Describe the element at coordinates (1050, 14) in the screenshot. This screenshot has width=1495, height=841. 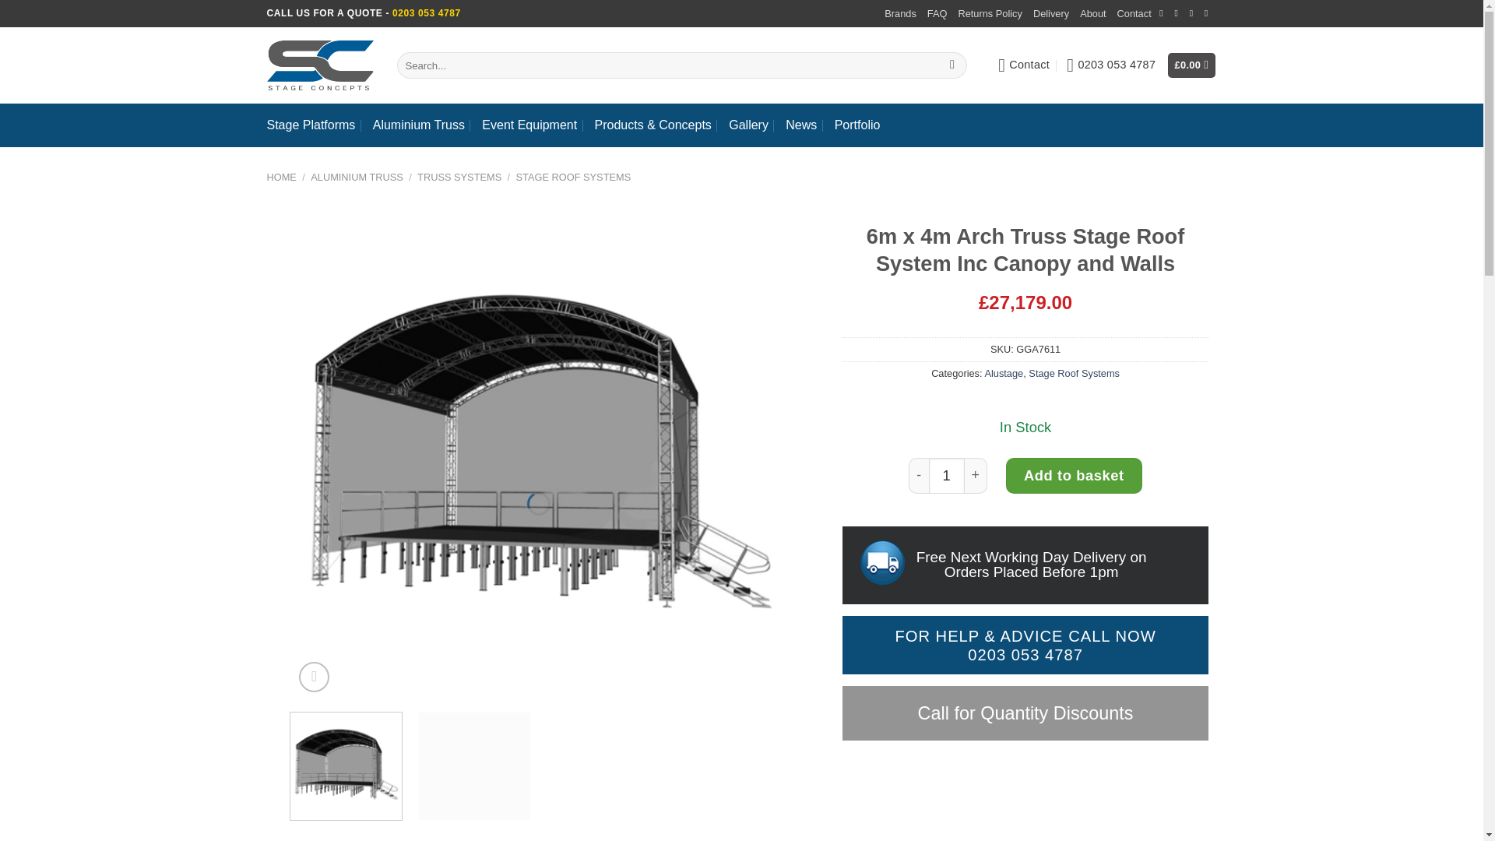
I see `Delivery` at that location.